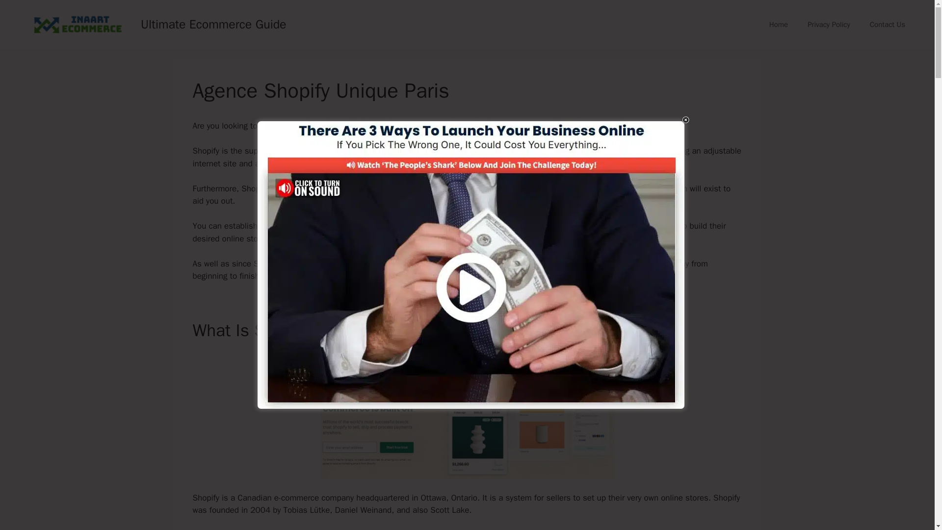  Describe the element at coordinates (686, 120) in the screenshot. I see `Close` at that location.